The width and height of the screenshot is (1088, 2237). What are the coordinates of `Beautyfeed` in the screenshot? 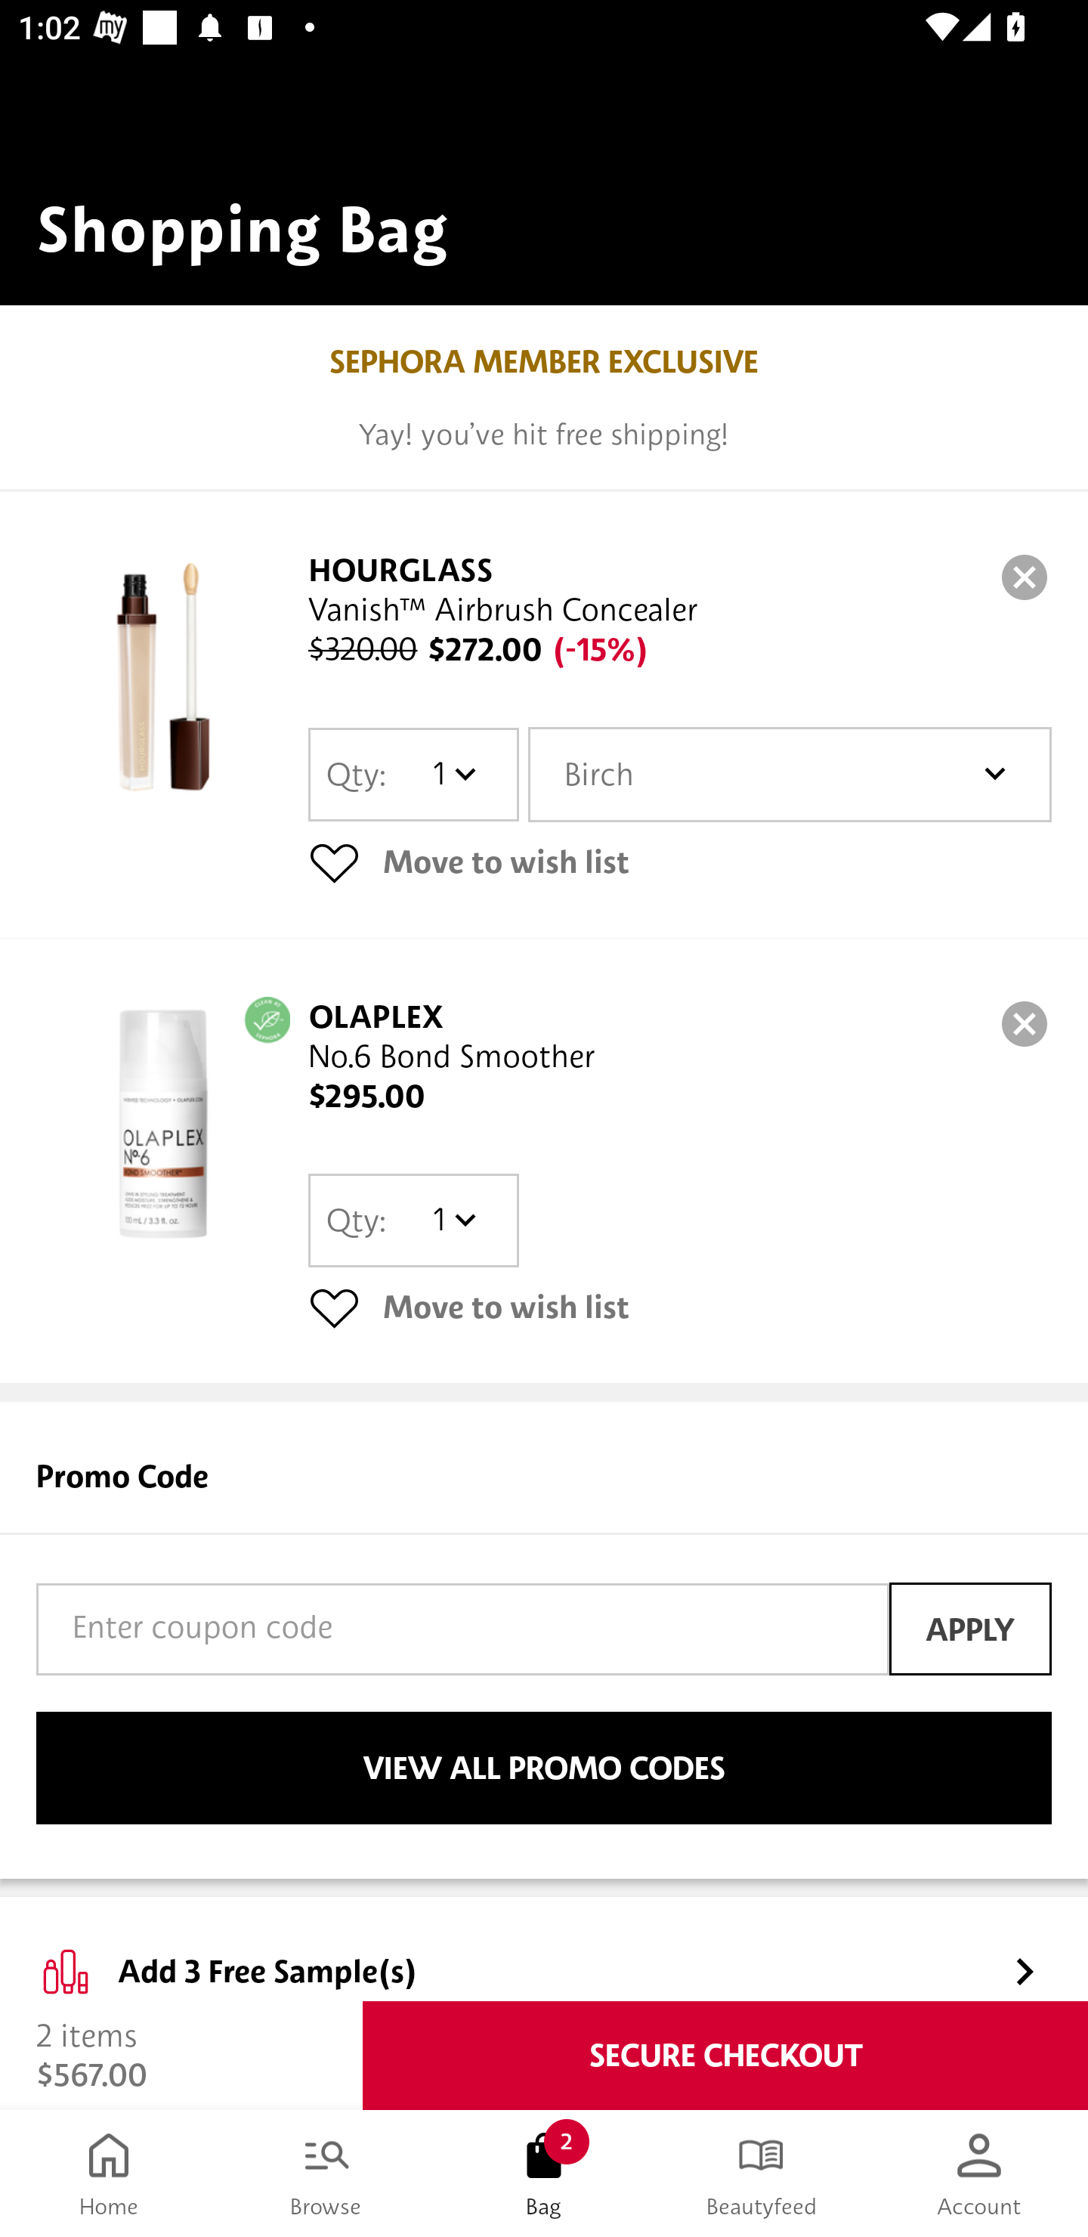 It's located at (762, 2174).